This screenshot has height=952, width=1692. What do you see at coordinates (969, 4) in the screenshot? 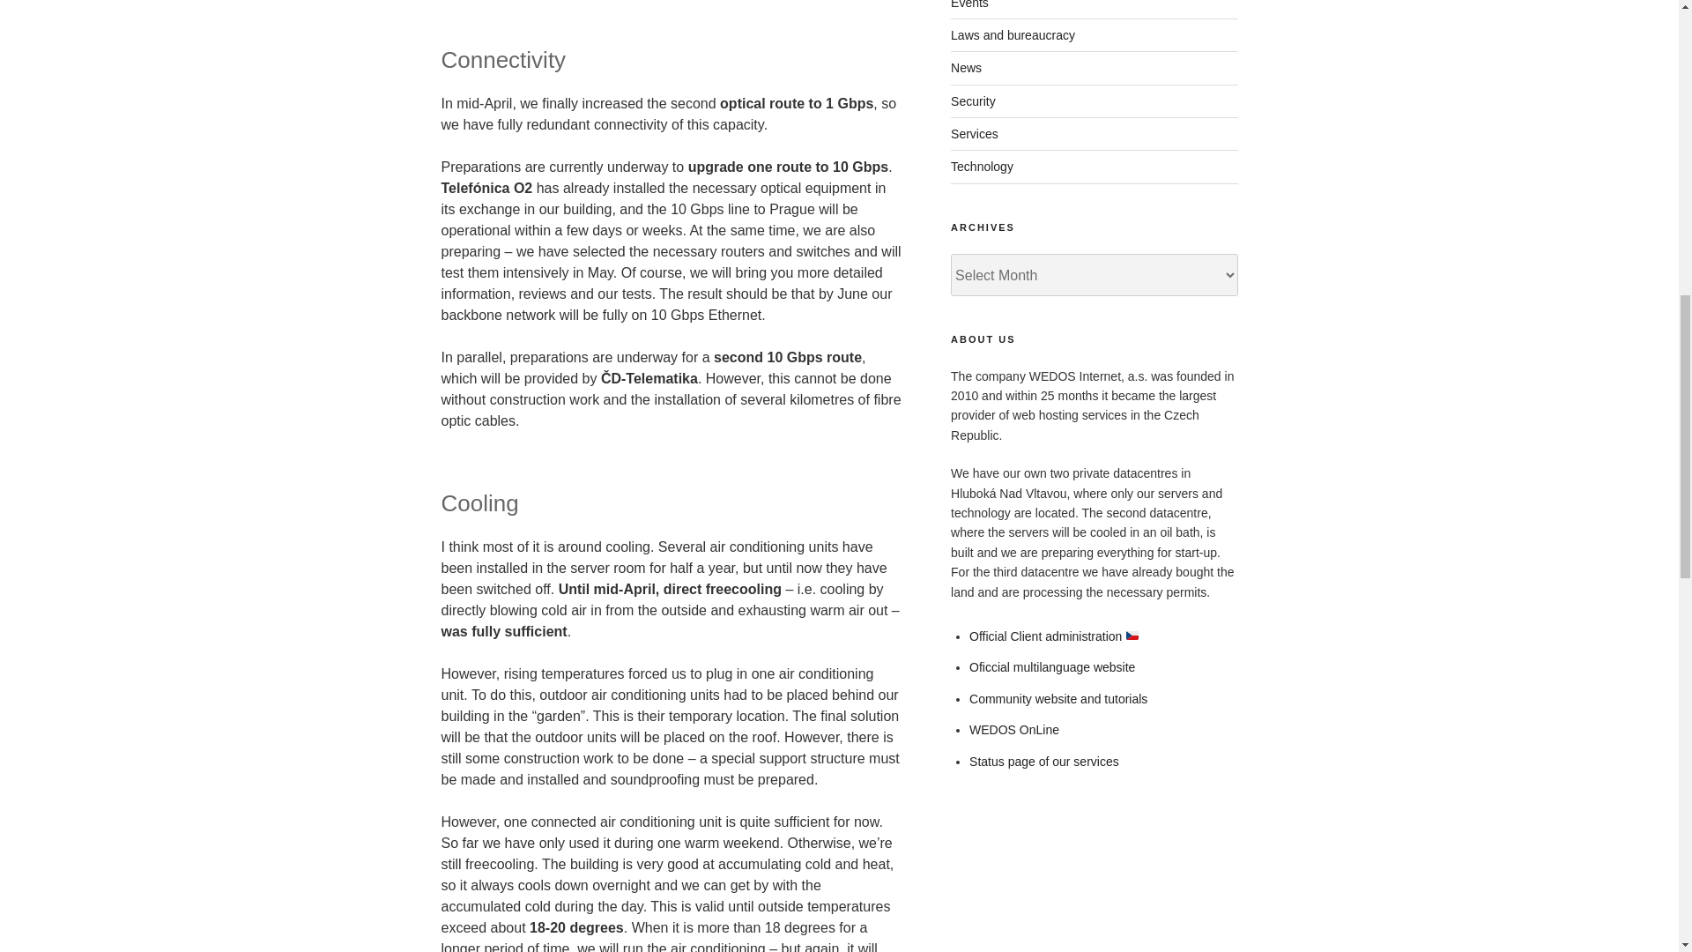
I see `Events` at bounding box center [969, 4].